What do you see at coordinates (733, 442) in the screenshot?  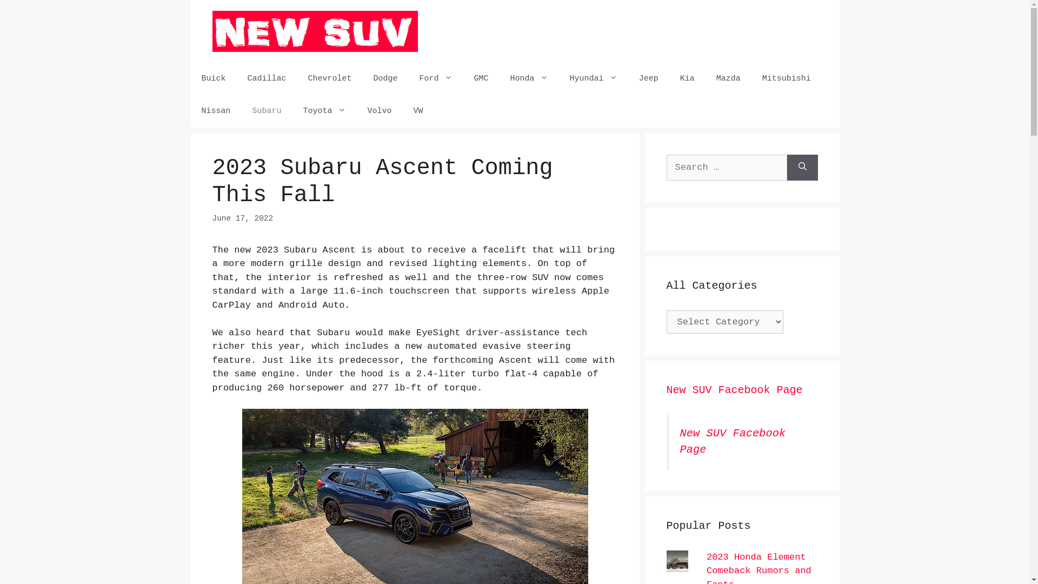 I see `New SUV Facebook Page` at bounding box center [733, 442].